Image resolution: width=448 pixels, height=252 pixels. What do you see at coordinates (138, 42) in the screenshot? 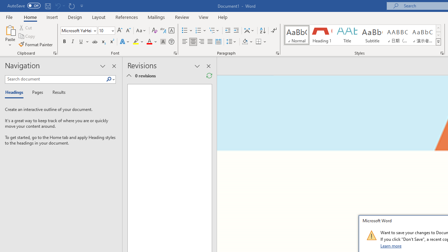
I see `Text Highlight Color` at bounding box center [138, 42].